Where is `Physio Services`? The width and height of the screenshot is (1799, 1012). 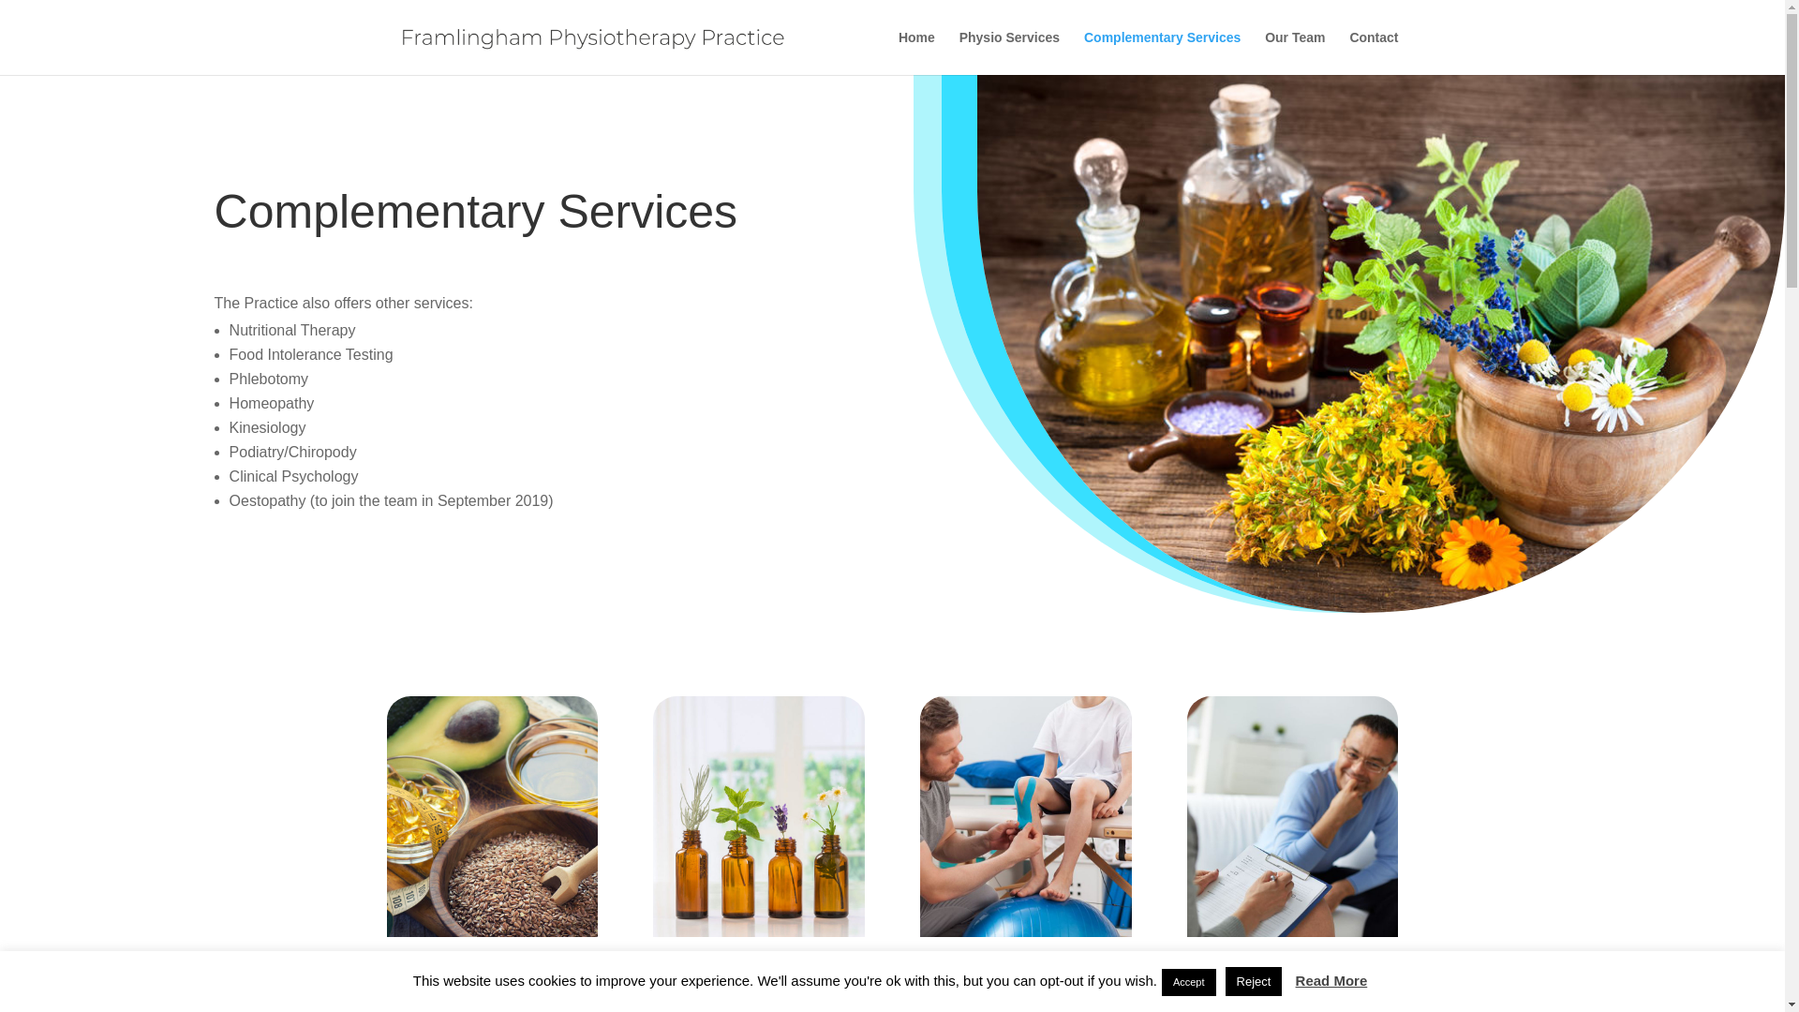
Physio Services is located at coordinates (1008, 52).